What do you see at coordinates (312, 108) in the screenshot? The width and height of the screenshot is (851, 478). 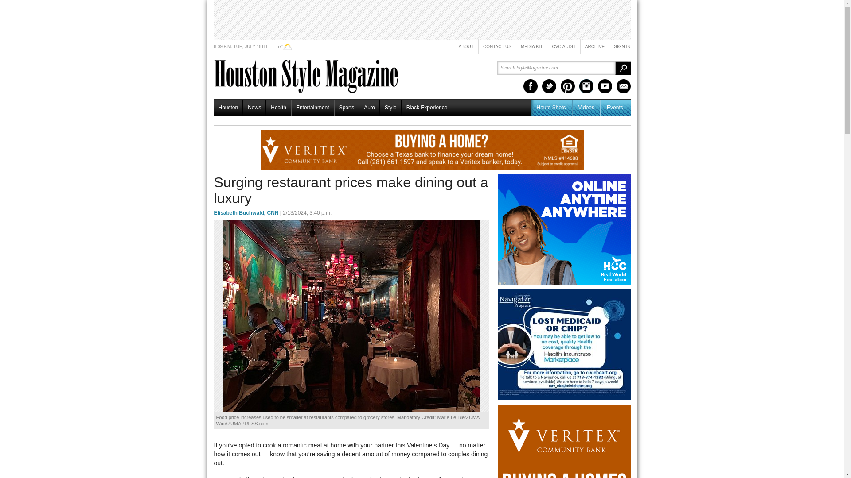 I see `Entertainment` at bounding box center [312, 108].